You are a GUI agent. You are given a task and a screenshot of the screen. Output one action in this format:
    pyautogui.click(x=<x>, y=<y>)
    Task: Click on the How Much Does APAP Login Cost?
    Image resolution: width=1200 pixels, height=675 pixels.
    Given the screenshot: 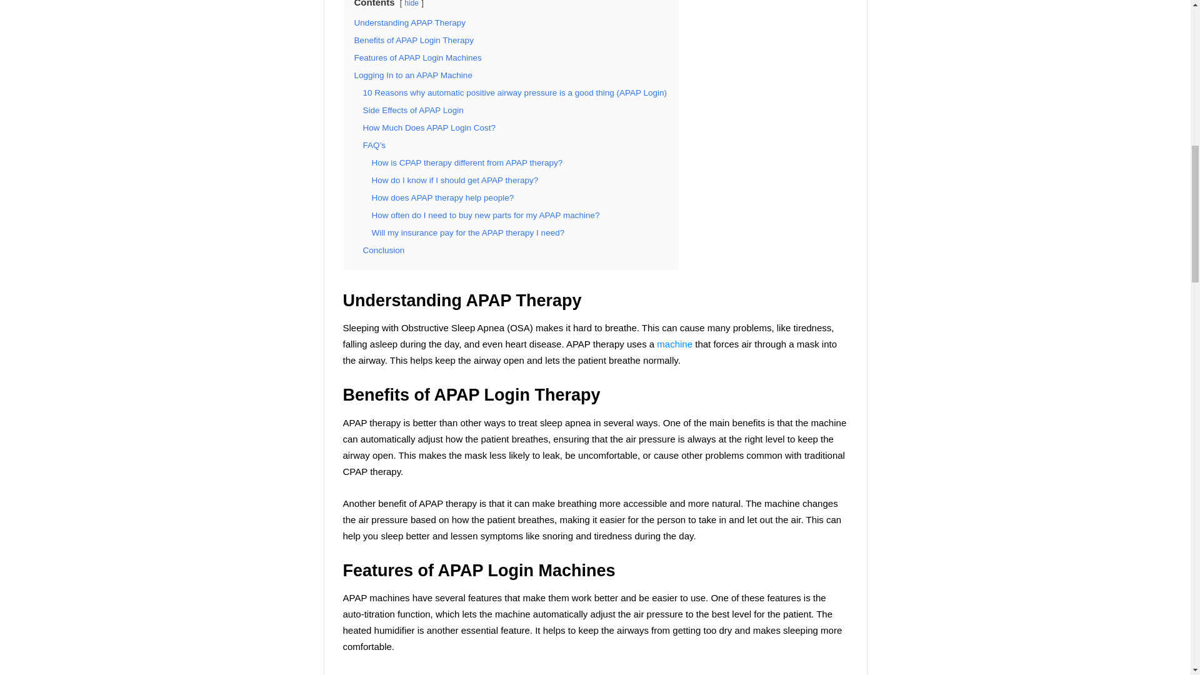 What is the action you would take?
    pyautogui.click(x=429, y=127)
    